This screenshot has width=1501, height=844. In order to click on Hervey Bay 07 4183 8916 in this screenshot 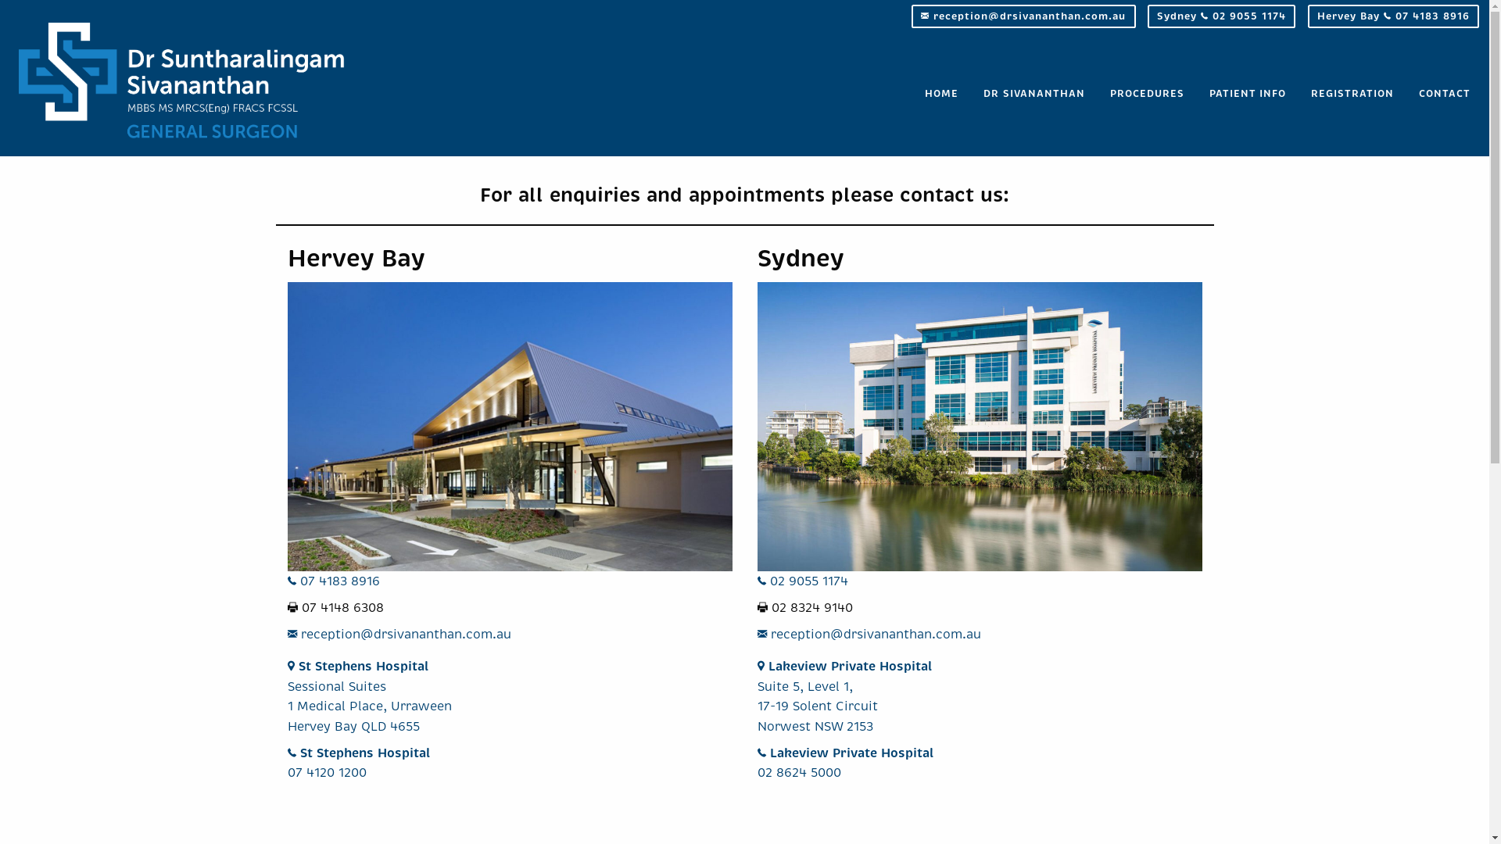, I will do `click(1393, 16)`.